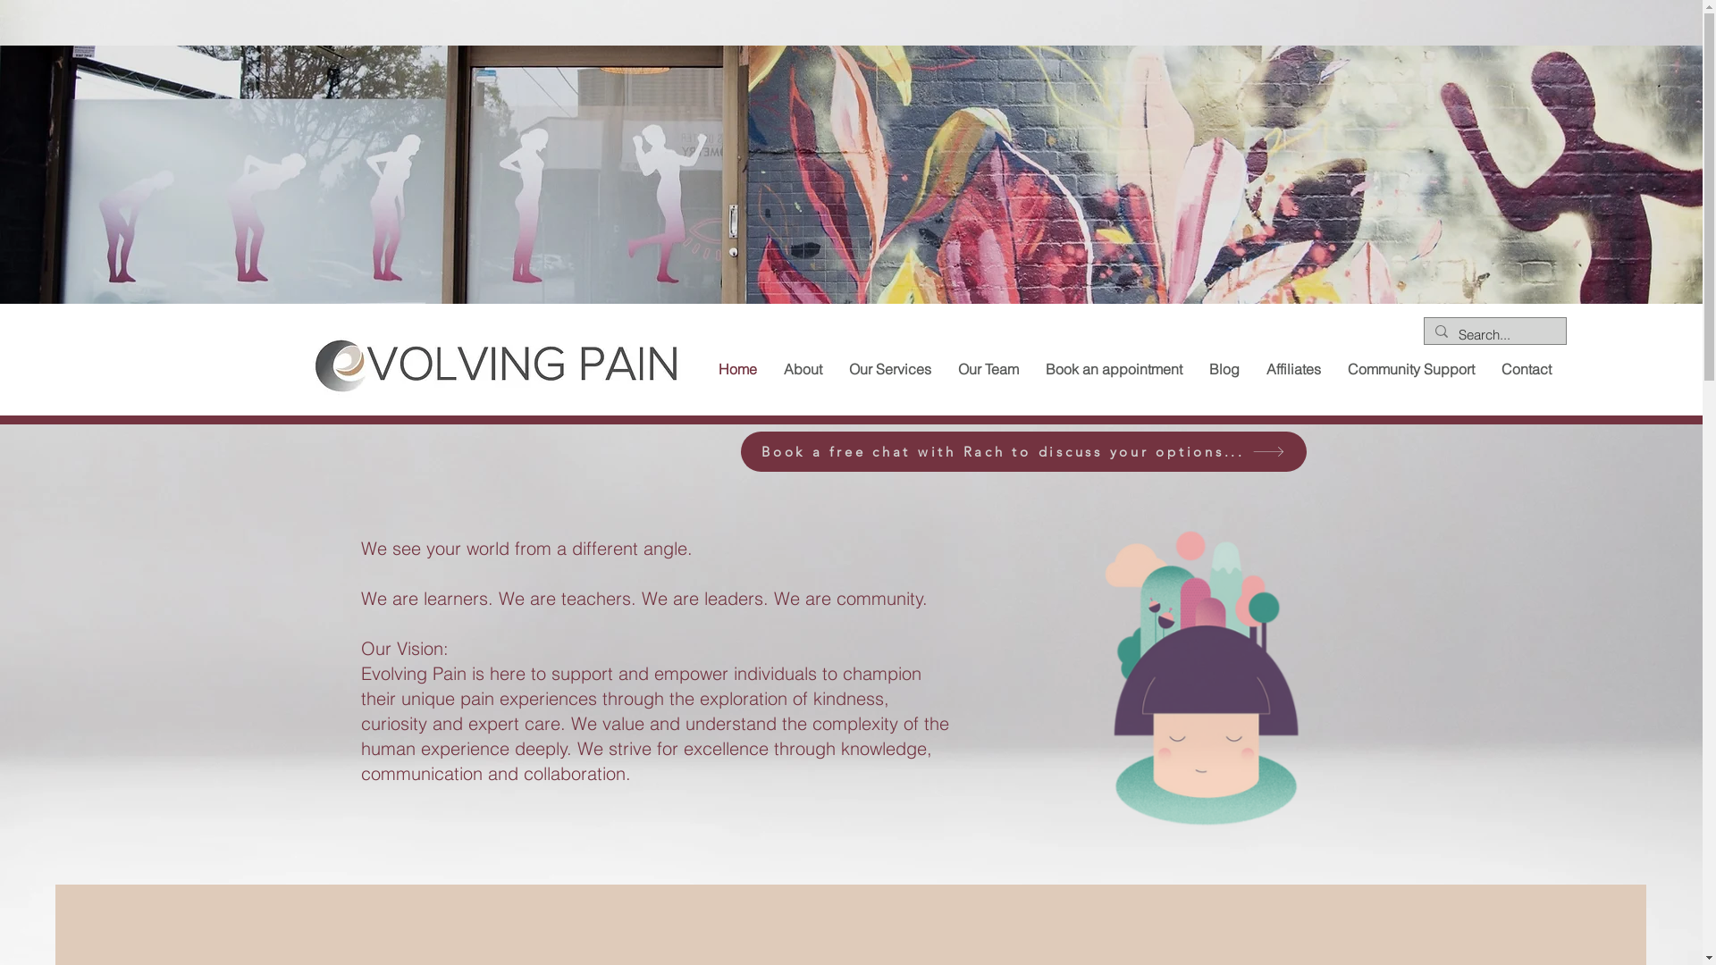 Image resolution: width=1716 pixels, height=965 pixels. I want to click on Blog, so click(1224, 370).